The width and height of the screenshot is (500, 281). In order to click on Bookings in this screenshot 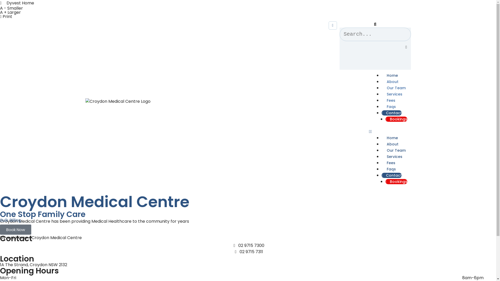, I will do `click(396, 182)`.